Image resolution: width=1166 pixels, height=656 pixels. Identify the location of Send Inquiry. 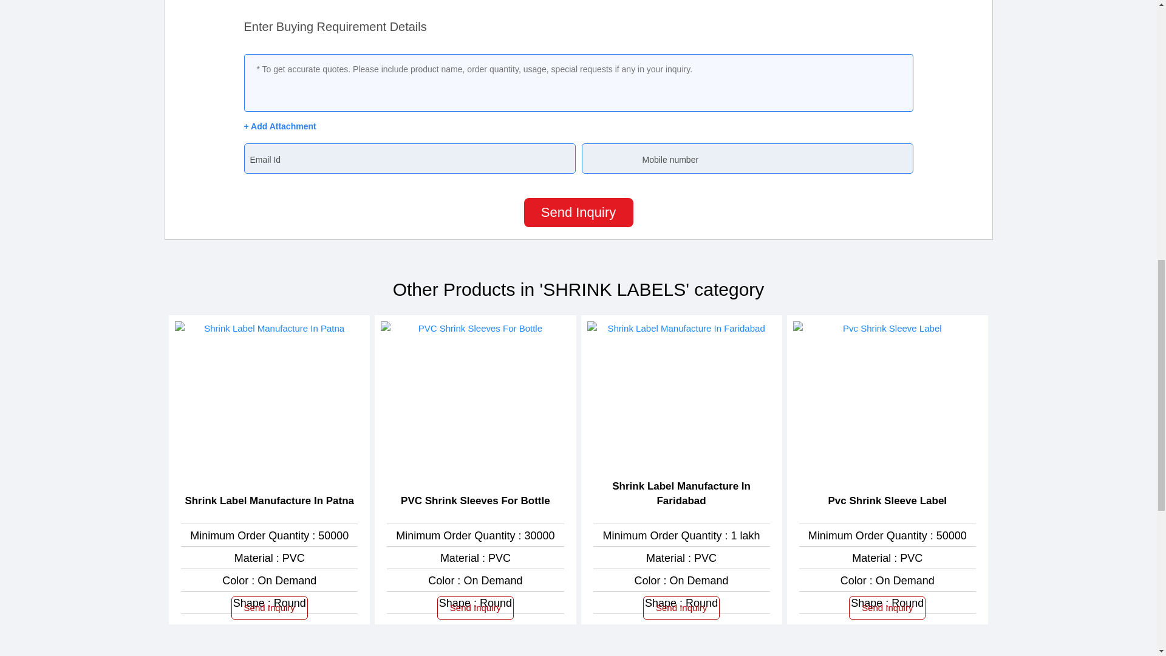
(578, 213).